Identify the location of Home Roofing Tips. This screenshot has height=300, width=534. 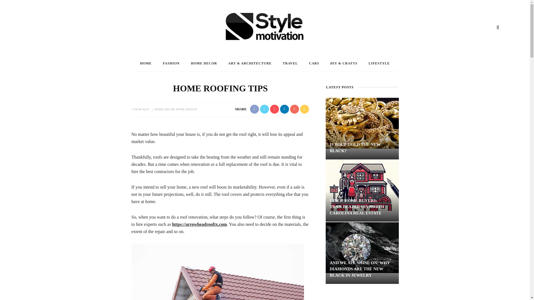
(217, 272).